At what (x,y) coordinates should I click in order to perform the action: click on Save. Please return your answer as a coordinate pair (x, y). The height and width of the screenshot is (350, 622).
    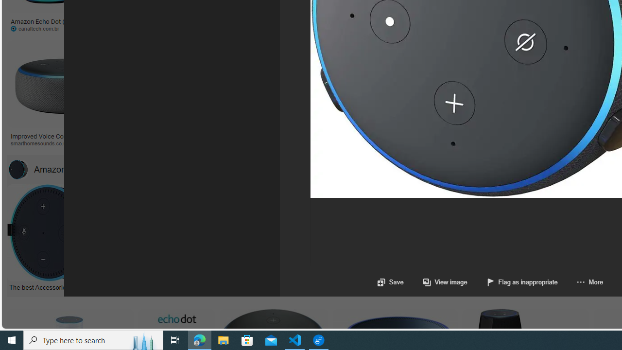
    Looking at the image, I should click on (390, 282).